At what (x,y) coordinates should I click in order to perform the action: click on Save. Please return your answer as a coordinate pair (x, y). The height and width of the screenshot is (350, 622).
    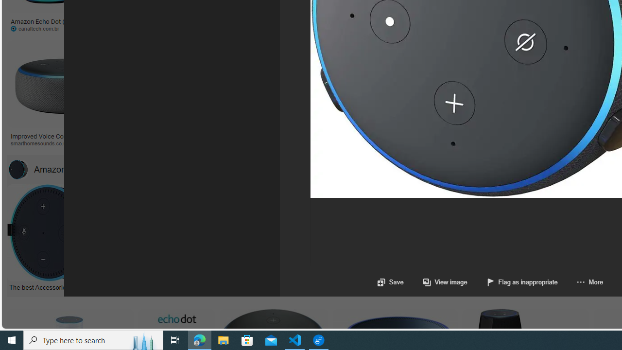
    Looking at the image, I should click on (390, 282).